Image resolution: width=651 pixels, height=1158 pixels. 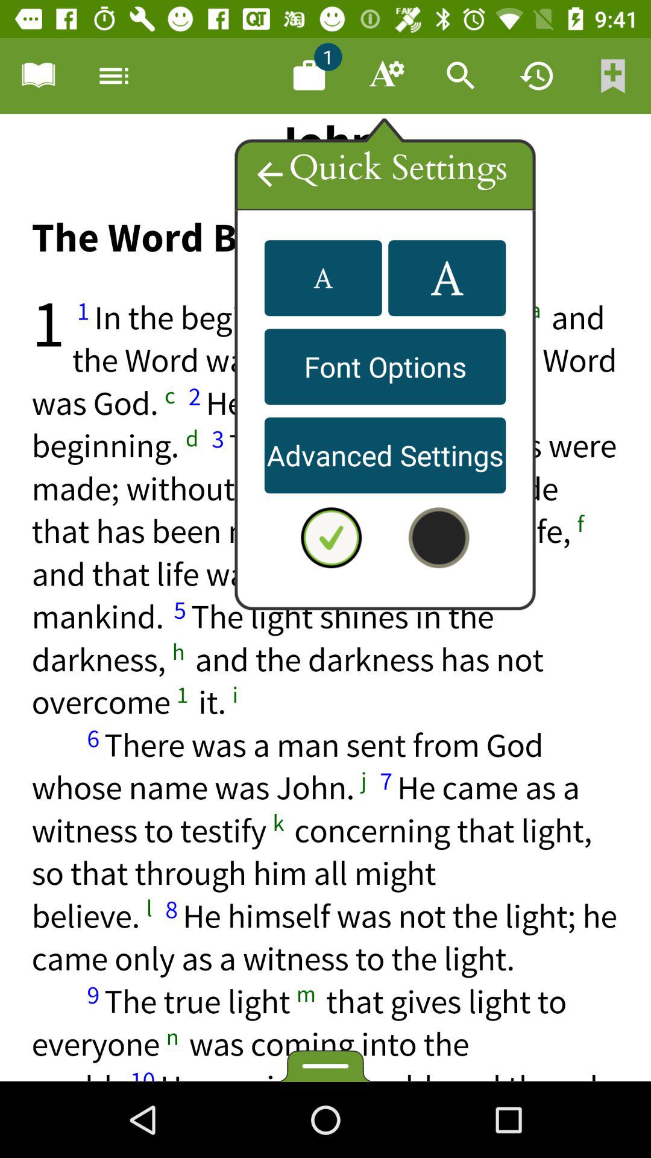 I want to click on search bar, so click(x=461, y=76).